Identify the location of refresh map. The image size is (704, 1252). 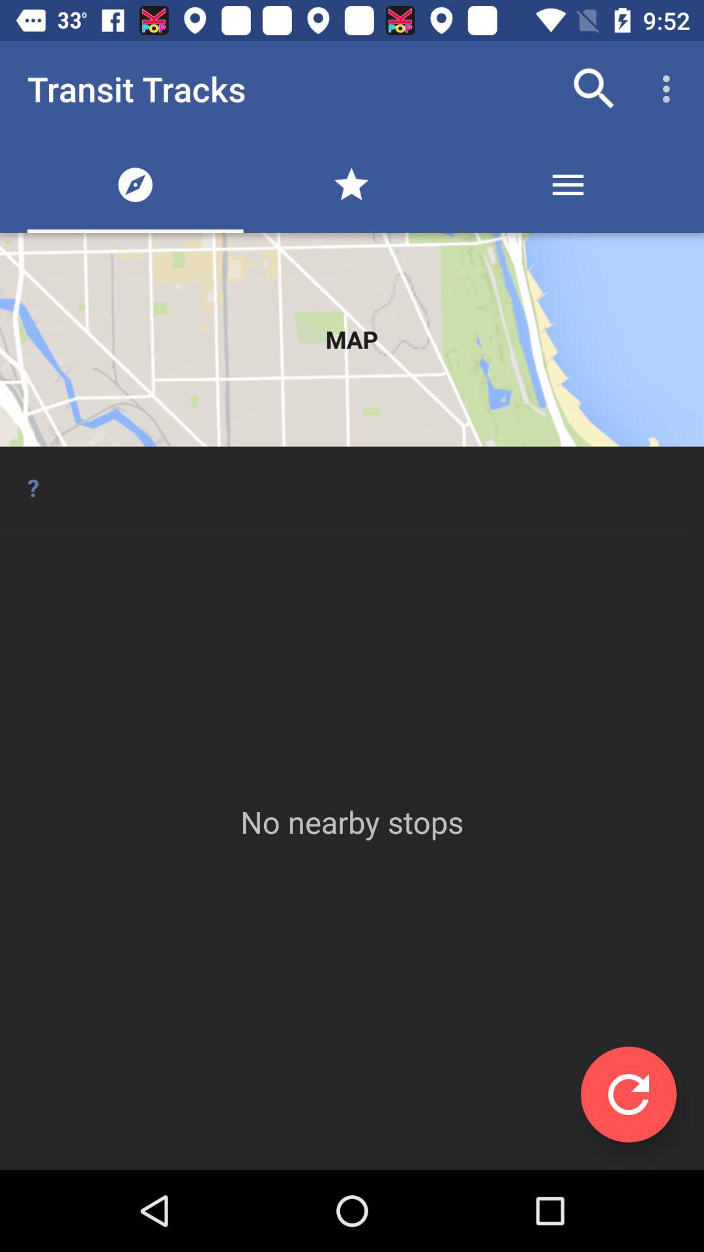
(628, 1094).